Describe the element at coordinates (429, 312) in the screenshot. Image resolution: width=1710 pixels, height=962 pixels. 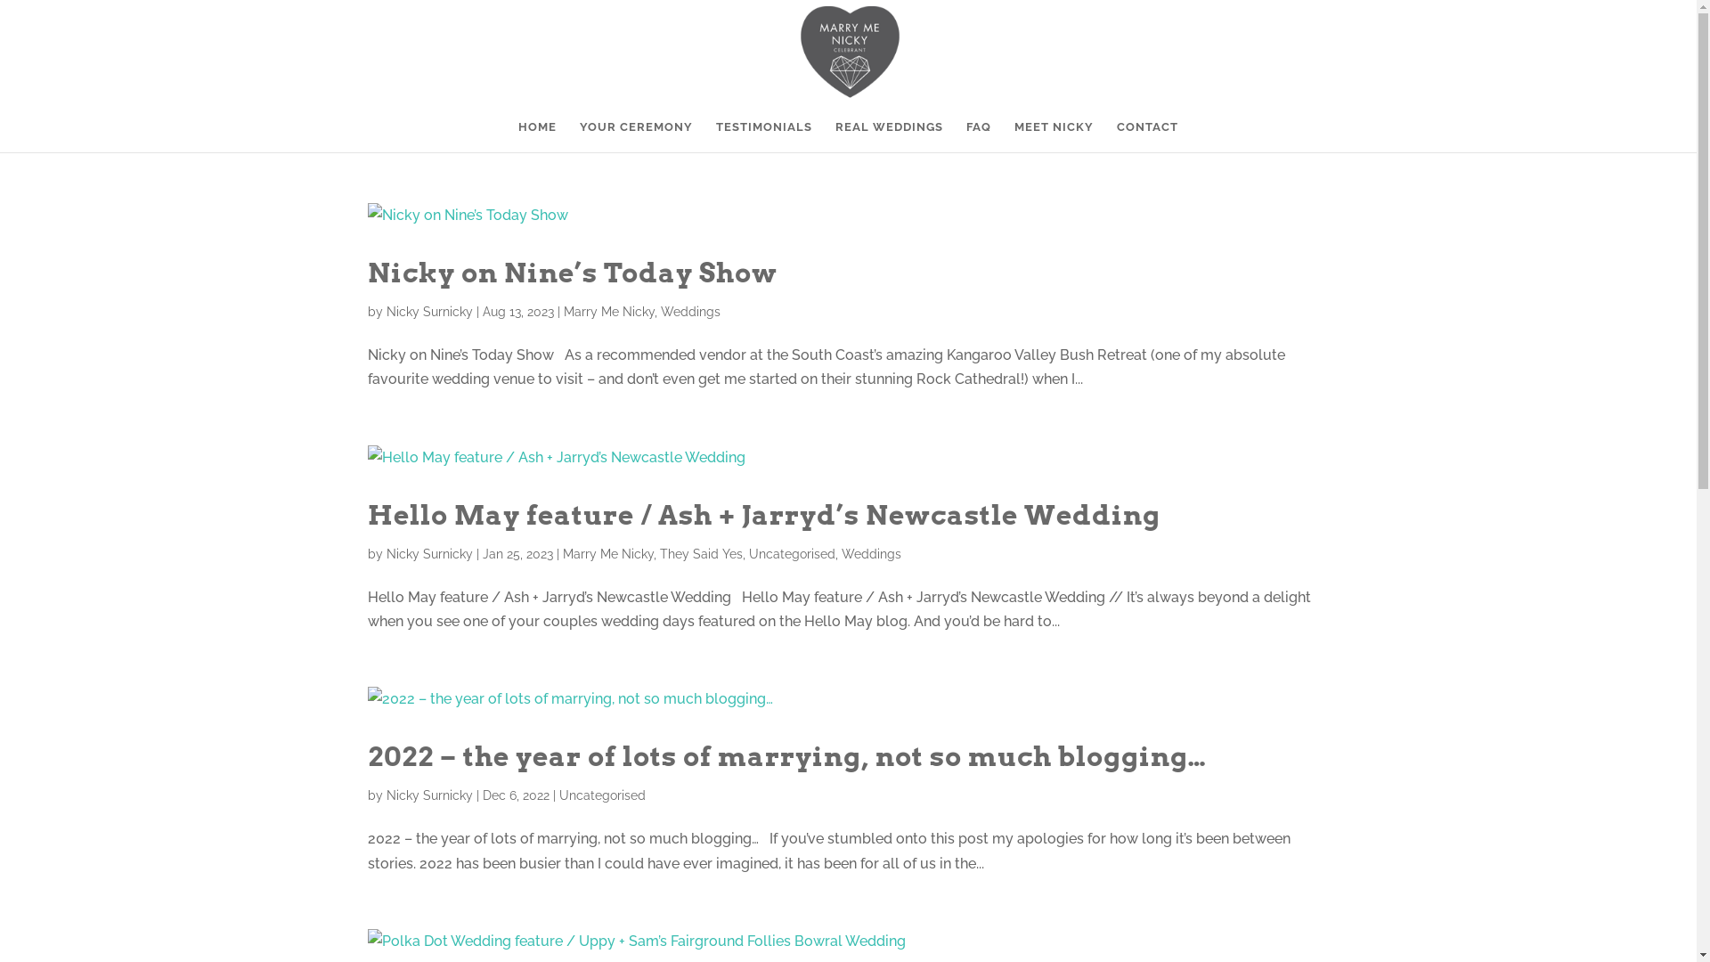
I see `Nicky Surnicky` at that location.